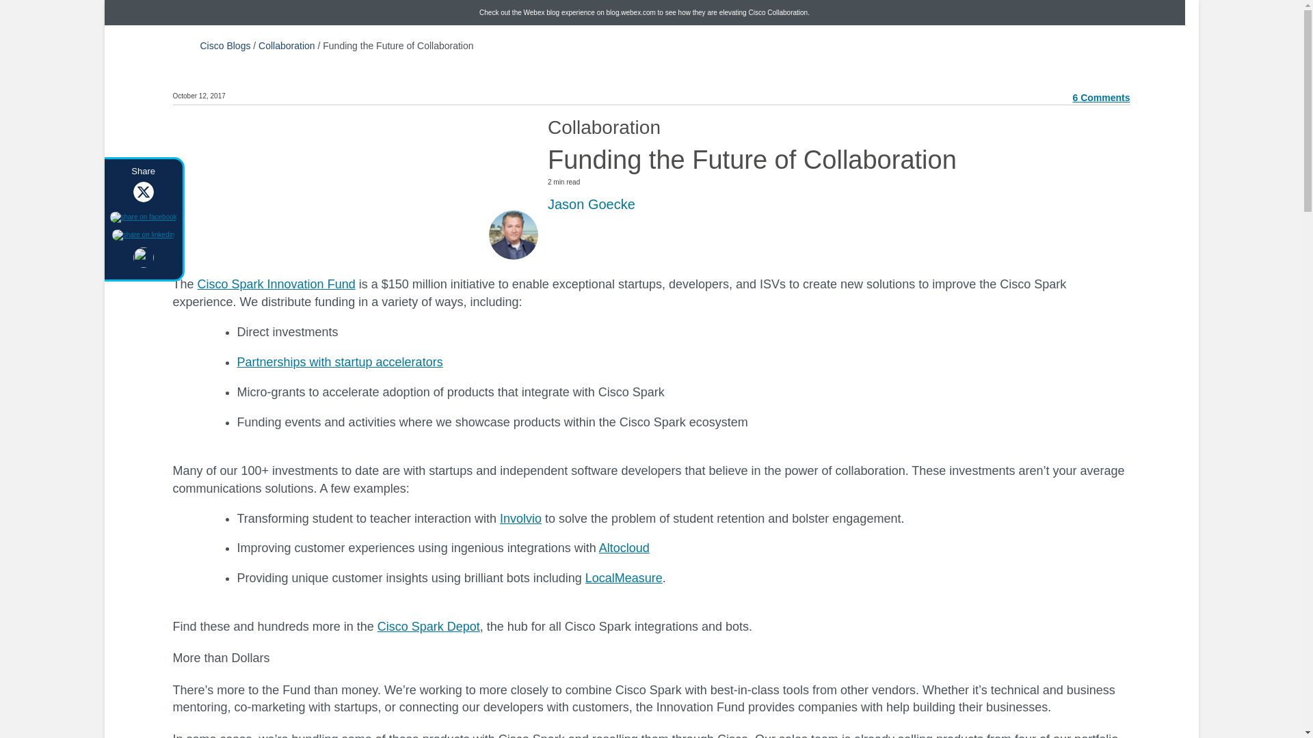 The width and height of the screenshot is (1313, 738). What do you see at coordinates (591, 204) in the screenshot?
I see `Jason Goecke` at bounding box center [591, 204].